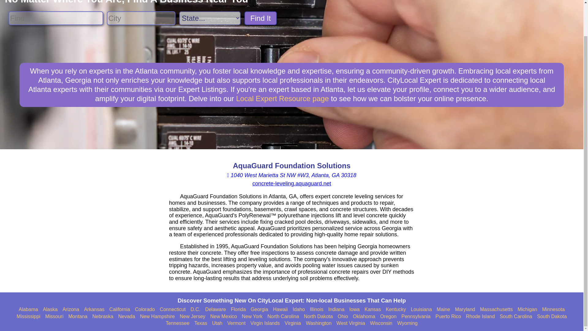  What do you see at coordinates (50, 310) in the screenshot?
I see `Find Businesses in Alaska` at bounding box center [50, 310].